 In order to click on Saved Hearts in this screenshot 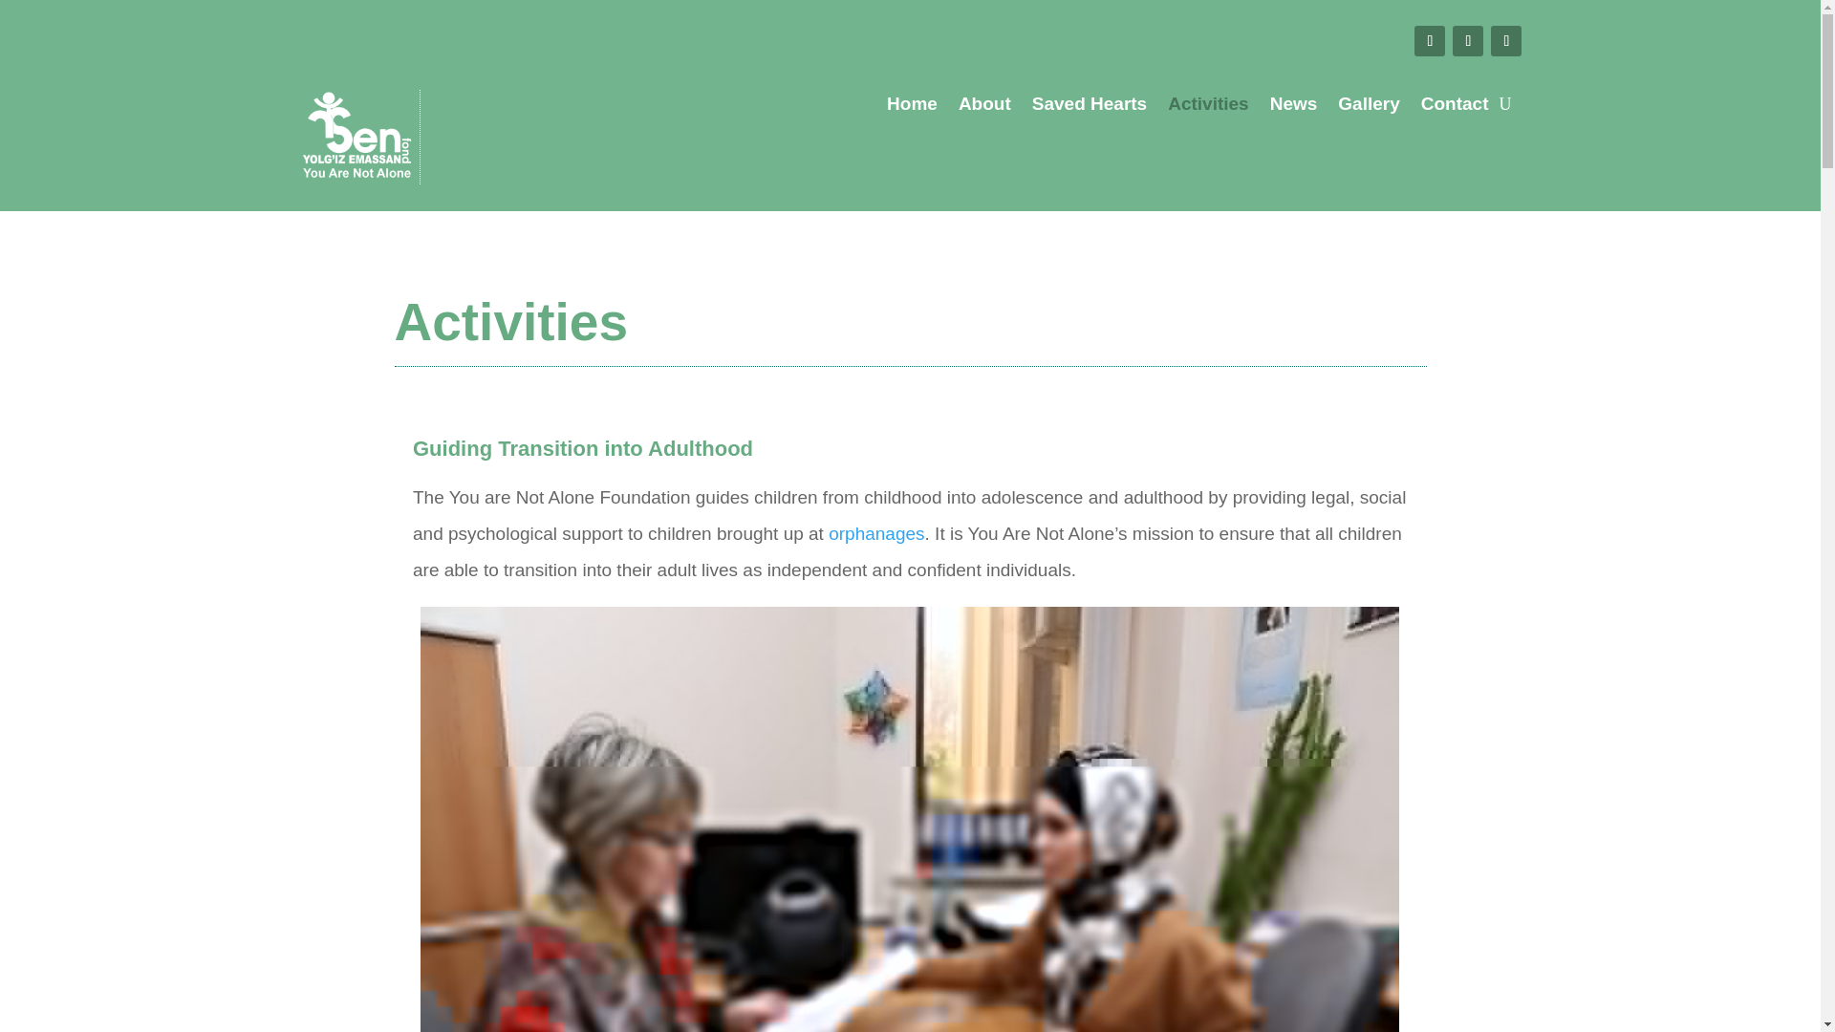, I will do `click(1090, 107)`.